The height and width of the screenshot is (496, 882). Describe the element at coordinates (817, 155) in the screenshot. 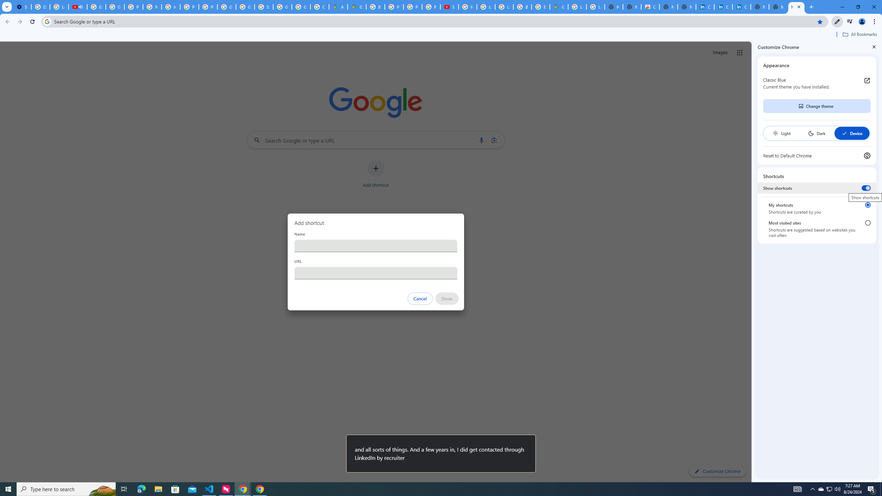

I see `Reset to Default Chrome` at that location.